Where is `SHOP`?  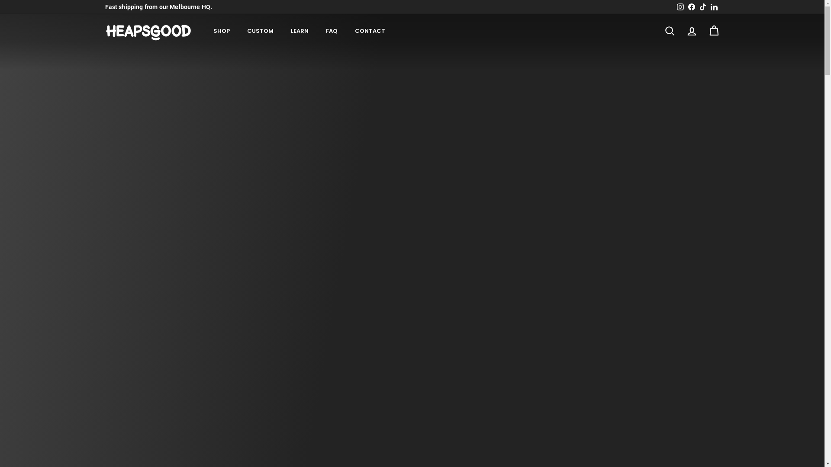 SHOP is located at coordinates (221, 31).